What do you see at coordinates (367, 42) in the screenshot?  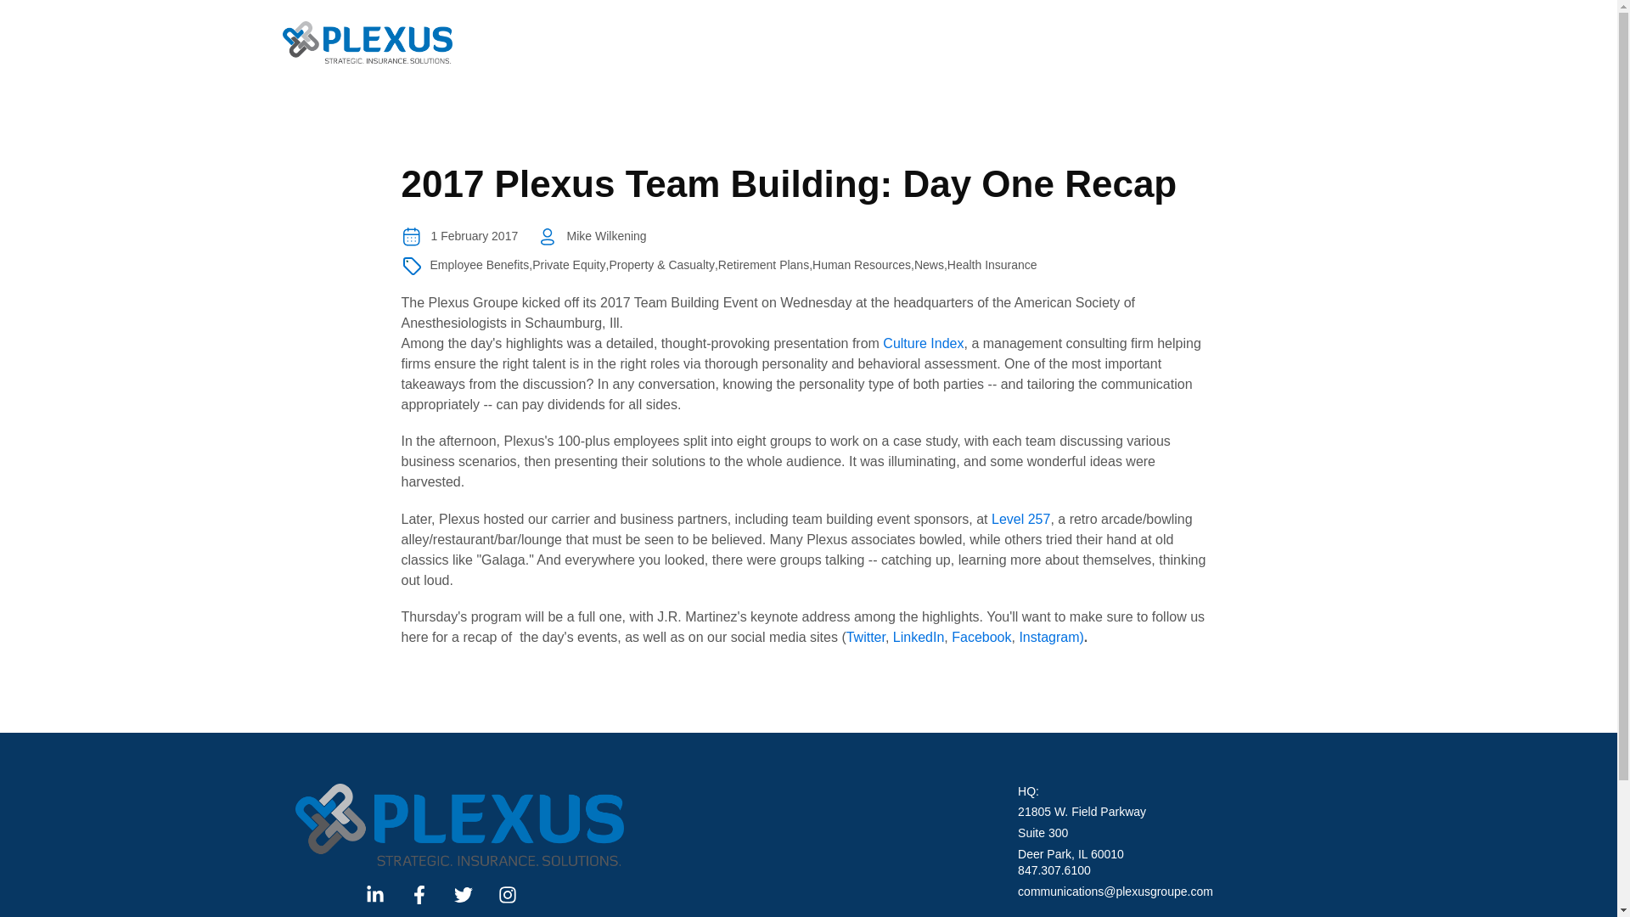 I see `The Plexus Groupe` at bounding box center [367, 42].